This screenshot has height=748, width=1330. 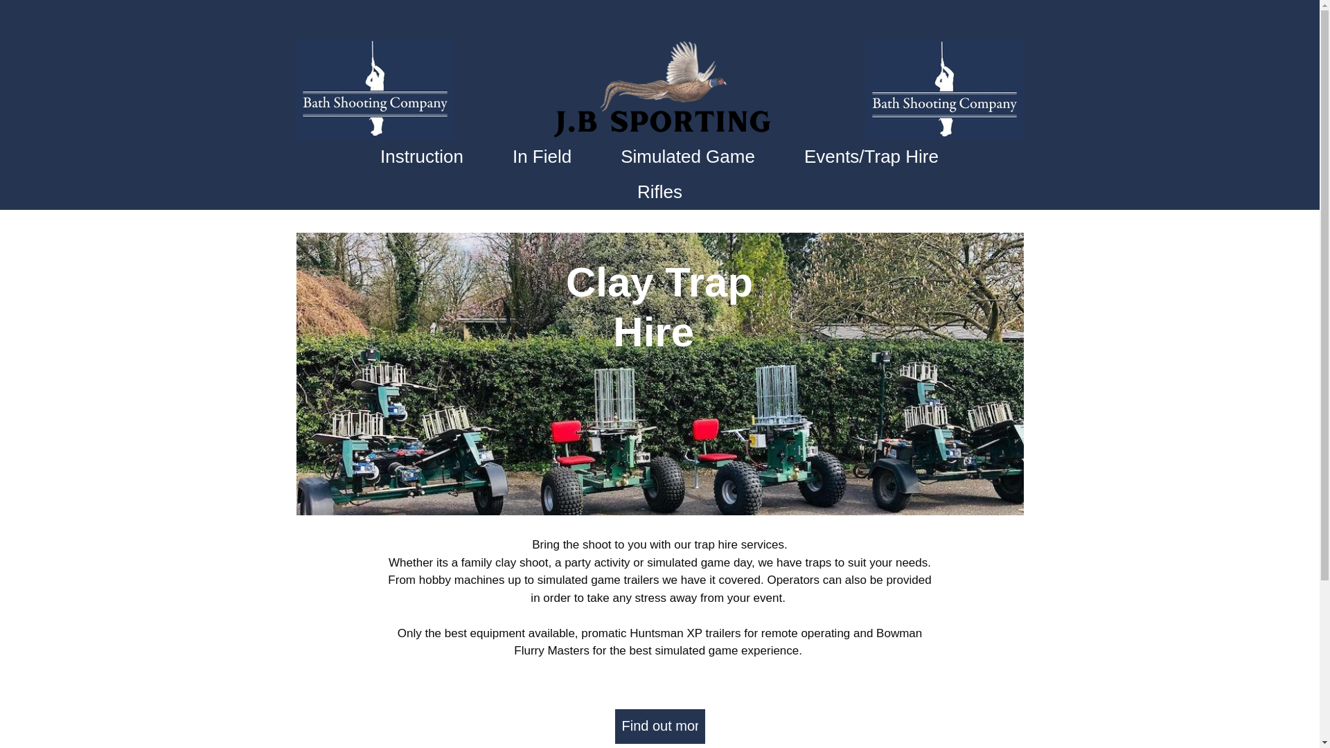 I want to click on Find out more, so click(x=659, y=726).